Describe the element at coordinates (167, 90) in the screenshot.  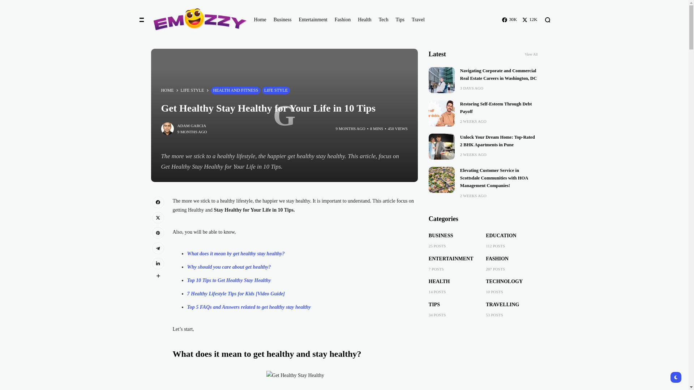
I see `HOME` at that location.